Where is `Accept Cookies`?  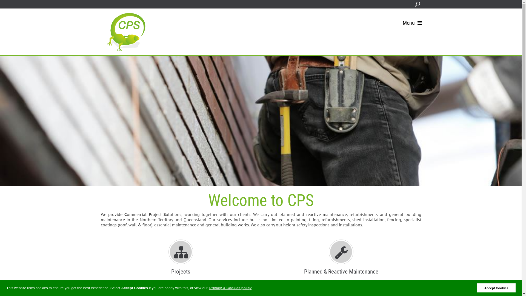 Accept Cookies is located at coordinates (496, 288).